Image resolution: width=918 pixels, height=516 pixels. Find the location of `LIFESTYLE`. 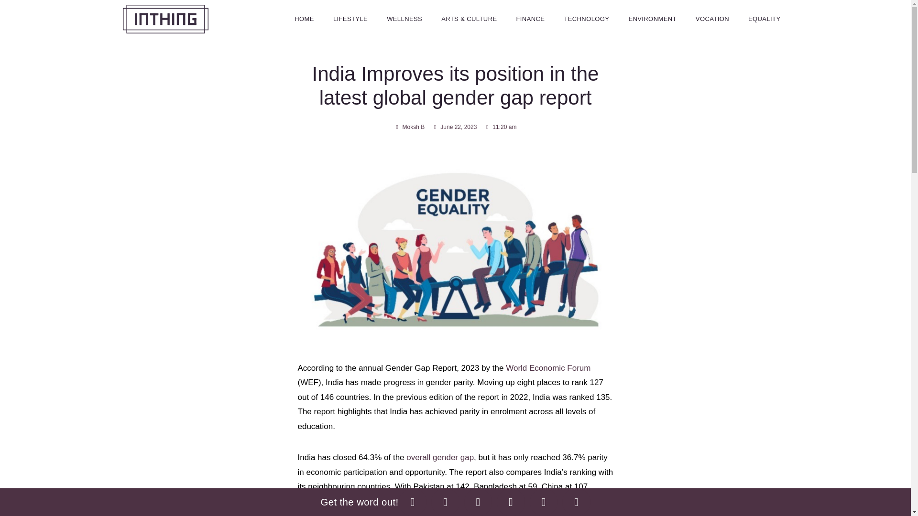

LIFESTYLE is located at coordinates (350, 19).